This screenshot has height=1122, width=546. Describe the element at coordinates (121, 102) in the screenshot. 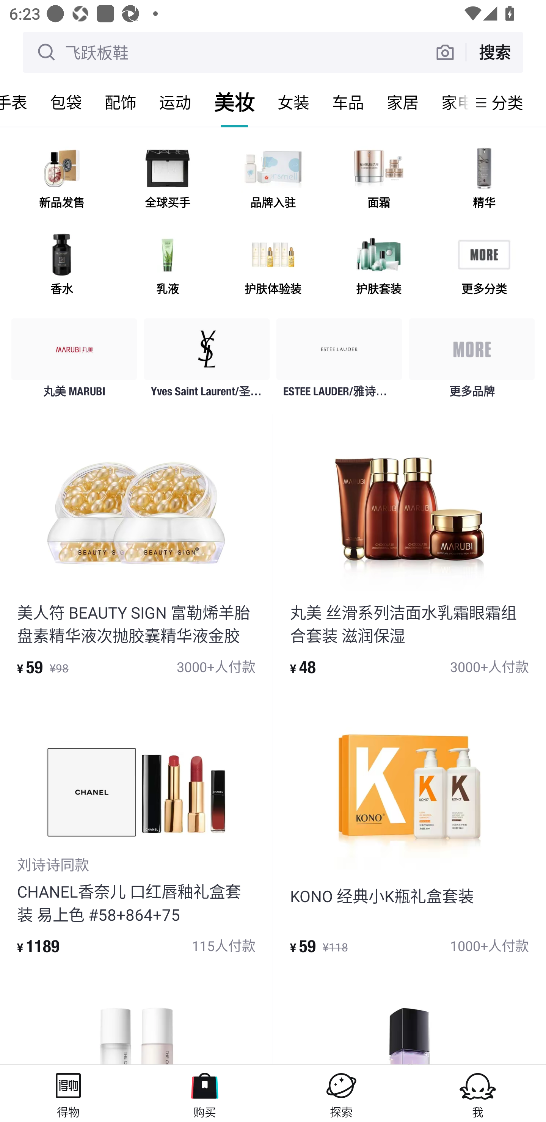

I see `配饰` at that location.